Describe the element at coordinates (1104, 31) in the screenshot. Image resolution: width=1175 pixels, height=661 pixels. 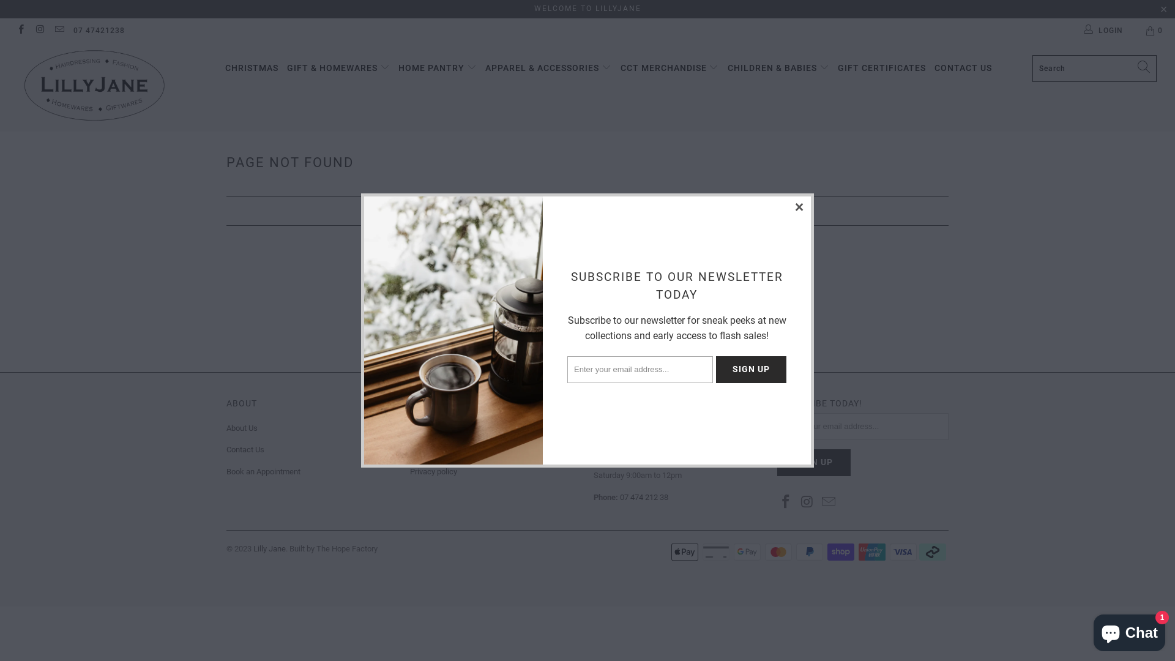
I see `LOGIN` at that location.